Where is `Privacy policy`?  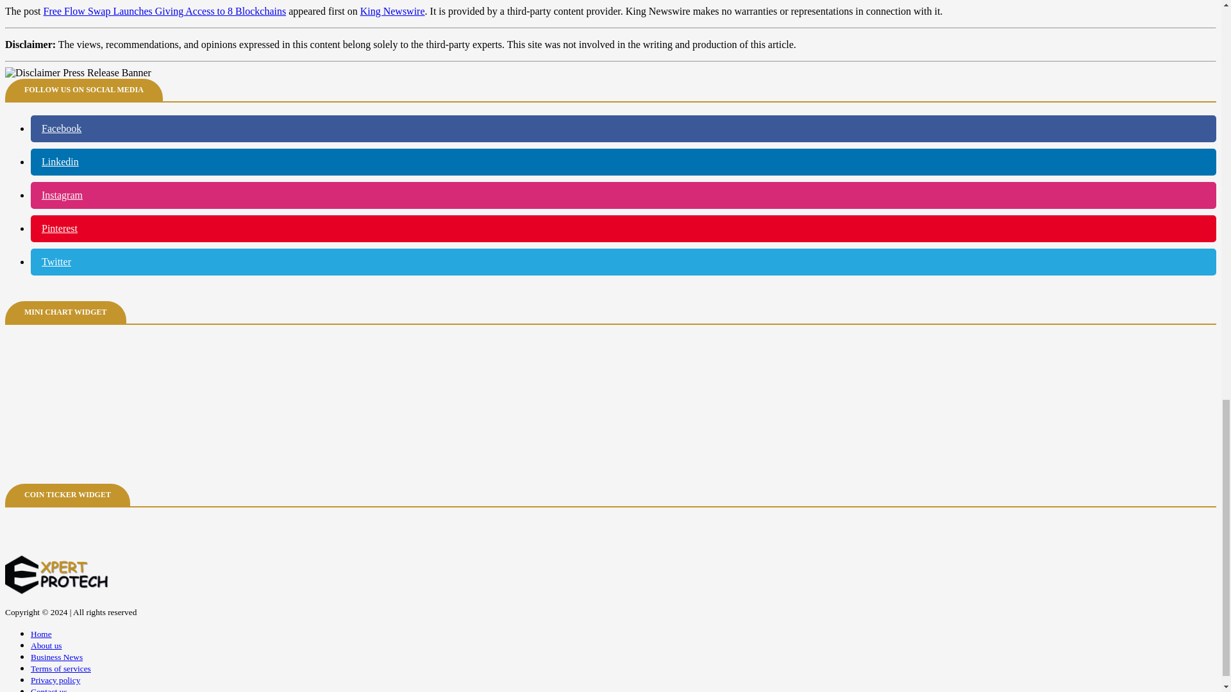 Privacy policy is located at coordinates (55, 679).